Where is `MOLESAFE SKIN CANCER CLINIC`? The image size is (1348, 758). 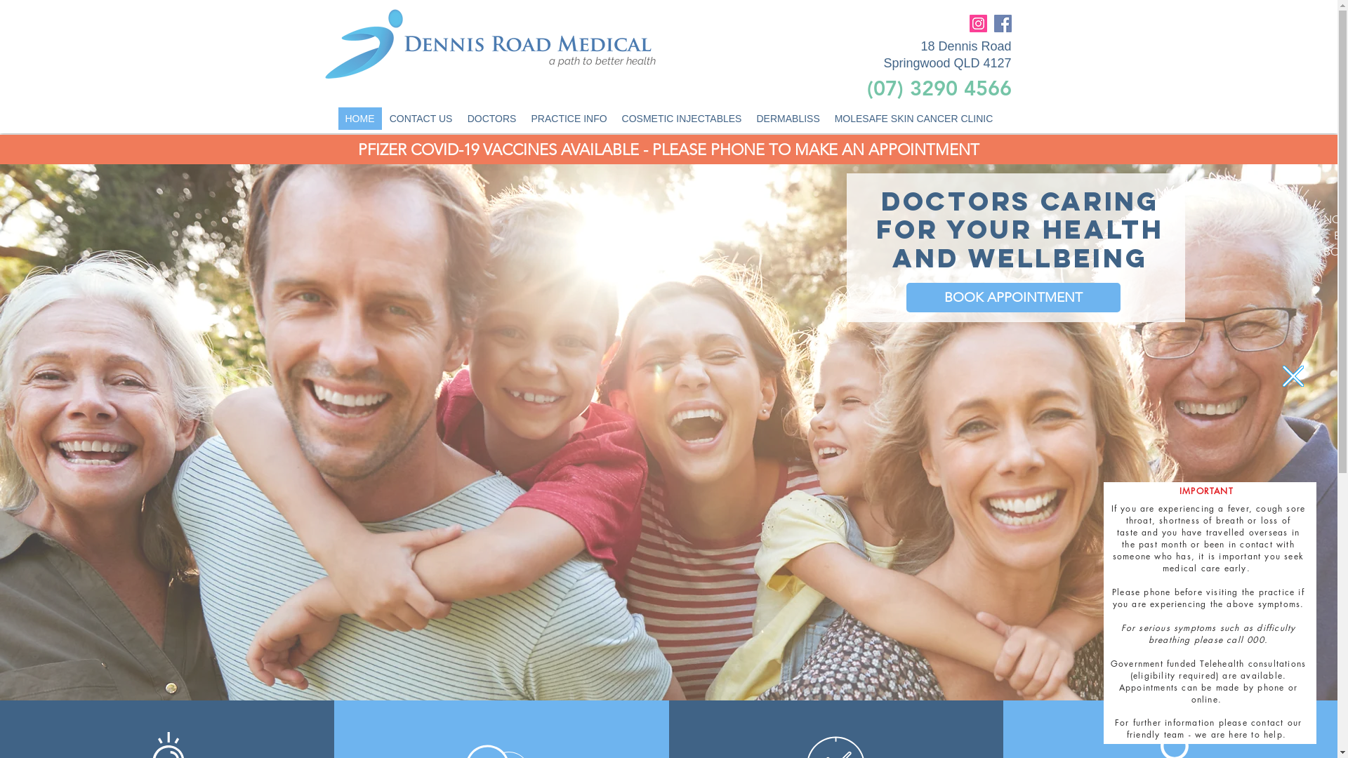
MOLESAFE SKIN CANCER CLINIC is located at coordinates (914, 119).